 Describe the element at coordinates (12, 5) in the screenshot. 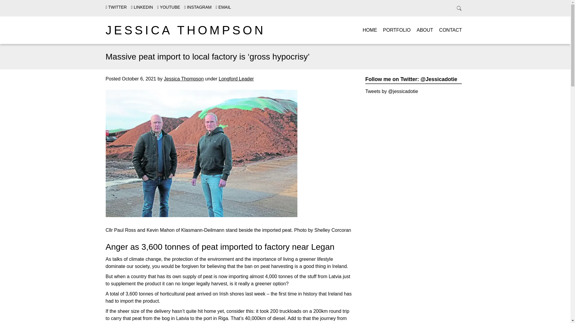

I see `Search` at that location.